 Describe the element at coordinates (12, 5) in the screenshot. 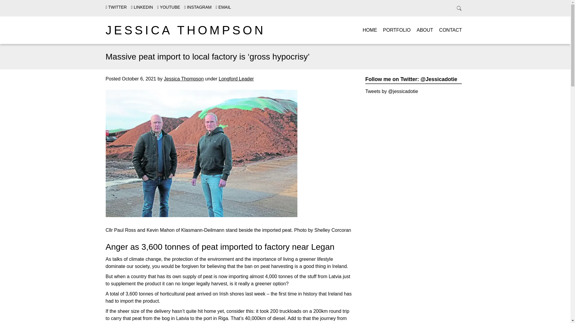

I see `Search` at that location.